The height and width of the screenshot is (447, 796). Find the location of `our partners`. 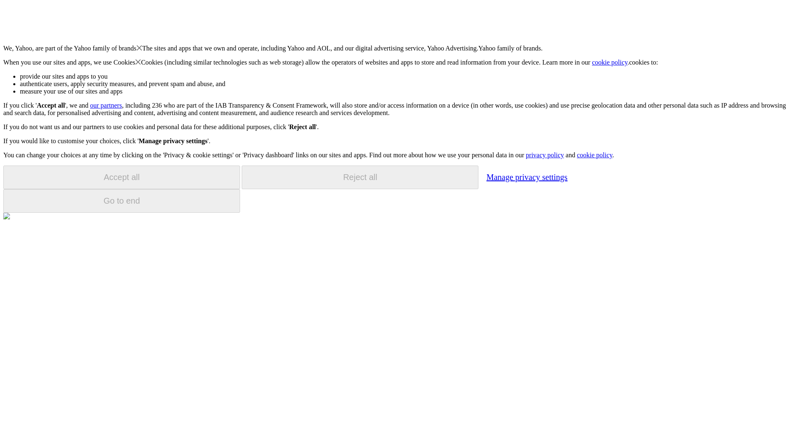

our partners is located at coordinates (105, 105).